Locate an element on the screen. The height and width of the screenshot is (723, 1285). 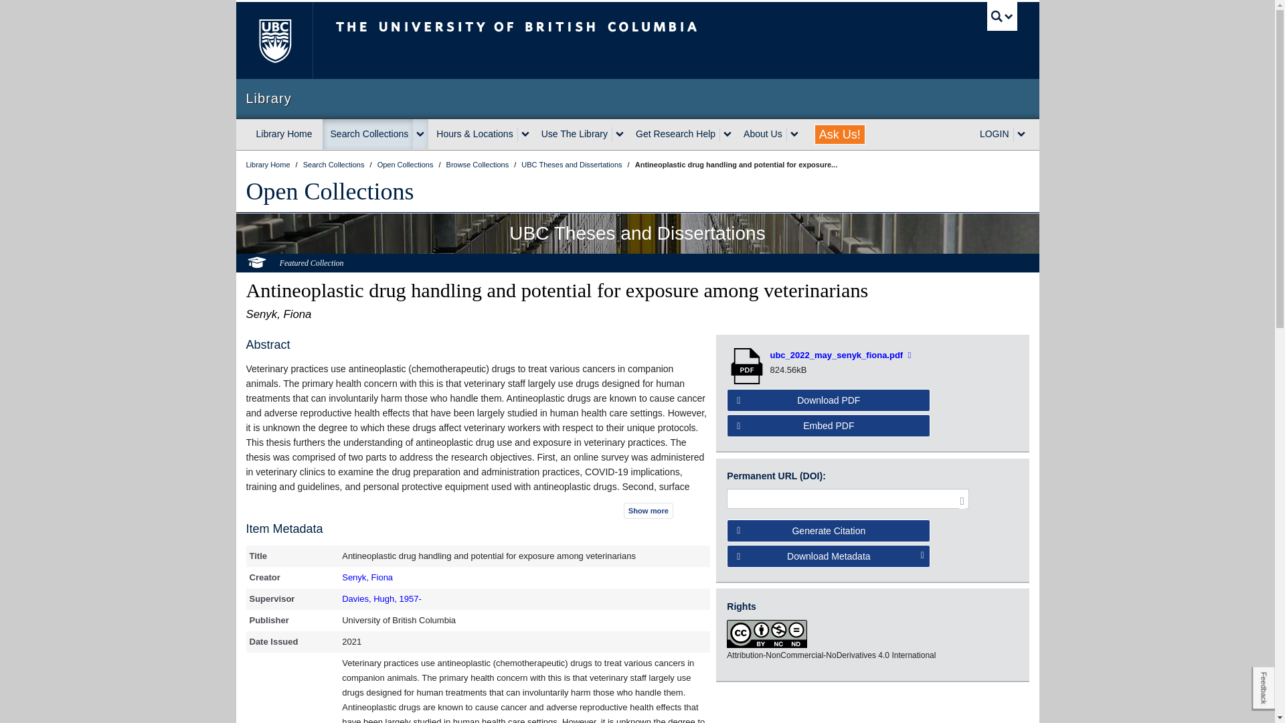
The University of British Columbia is located at coordinates (561, 40).